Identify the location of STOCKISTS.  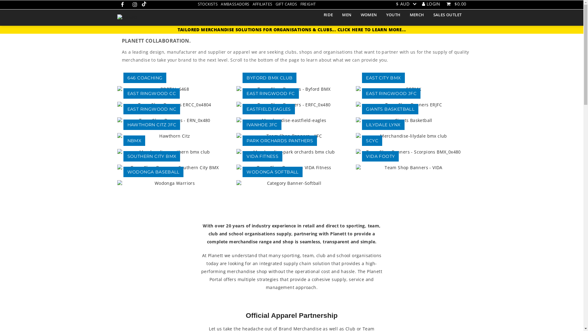
(208, 4).